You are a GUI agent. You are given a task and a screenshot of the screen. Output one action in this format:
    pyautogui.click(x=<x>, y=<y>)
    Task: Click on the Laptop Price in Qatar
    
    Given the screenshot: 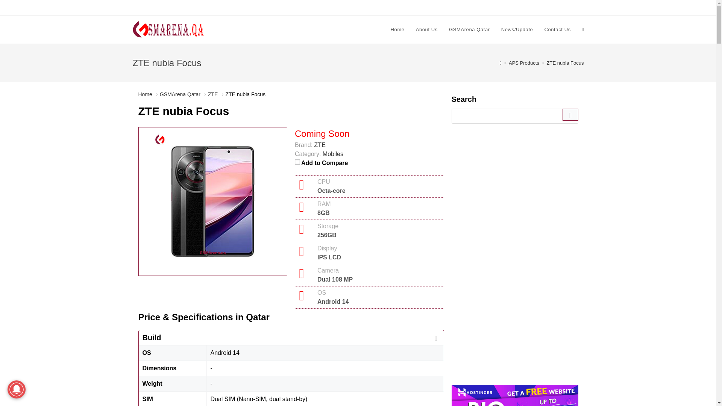 What is the action you would take?
    pyautogui.click(x=207, y=8)
    